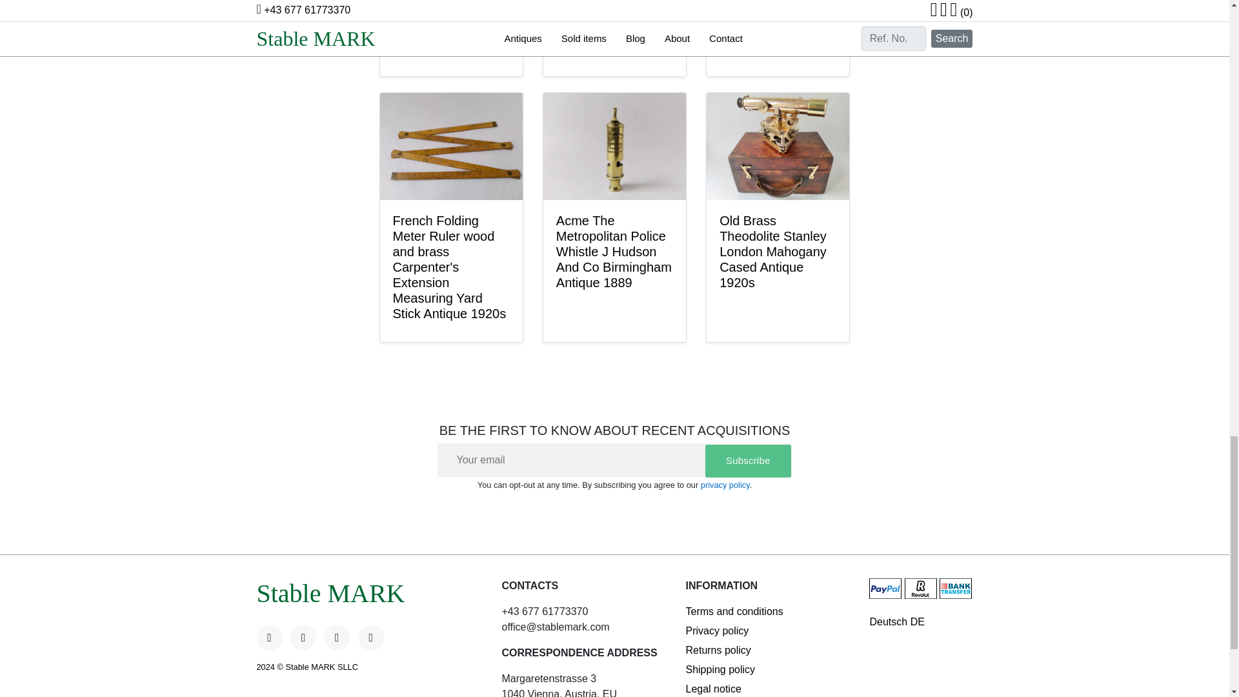 This screenshot has width=1239, height=697. What do you see at coordinates (725, 485) in the screenshot?
I see `privacy policy` at bounding box center [725, 485].